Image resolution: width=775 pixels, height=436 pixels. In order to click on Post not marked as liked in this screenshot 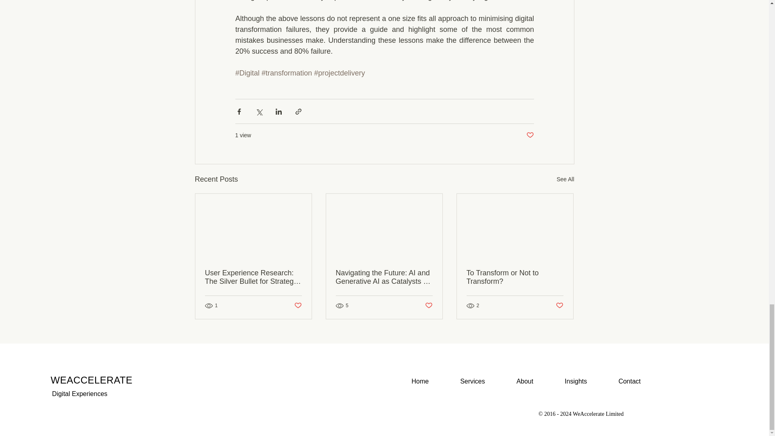, I will do `click(297, 305)`.